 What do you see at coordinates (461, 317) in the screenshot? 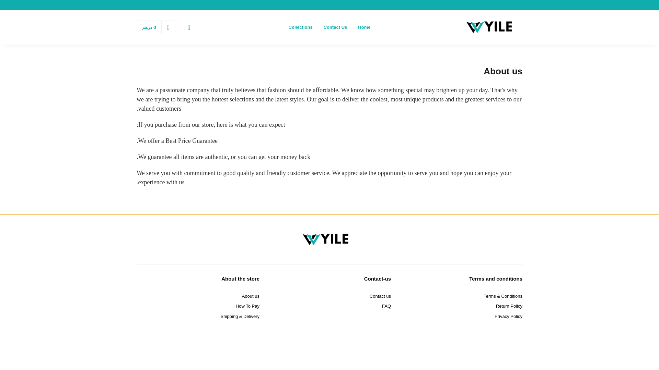
I see `Privacy Policy` at bounding box center [461, 317].